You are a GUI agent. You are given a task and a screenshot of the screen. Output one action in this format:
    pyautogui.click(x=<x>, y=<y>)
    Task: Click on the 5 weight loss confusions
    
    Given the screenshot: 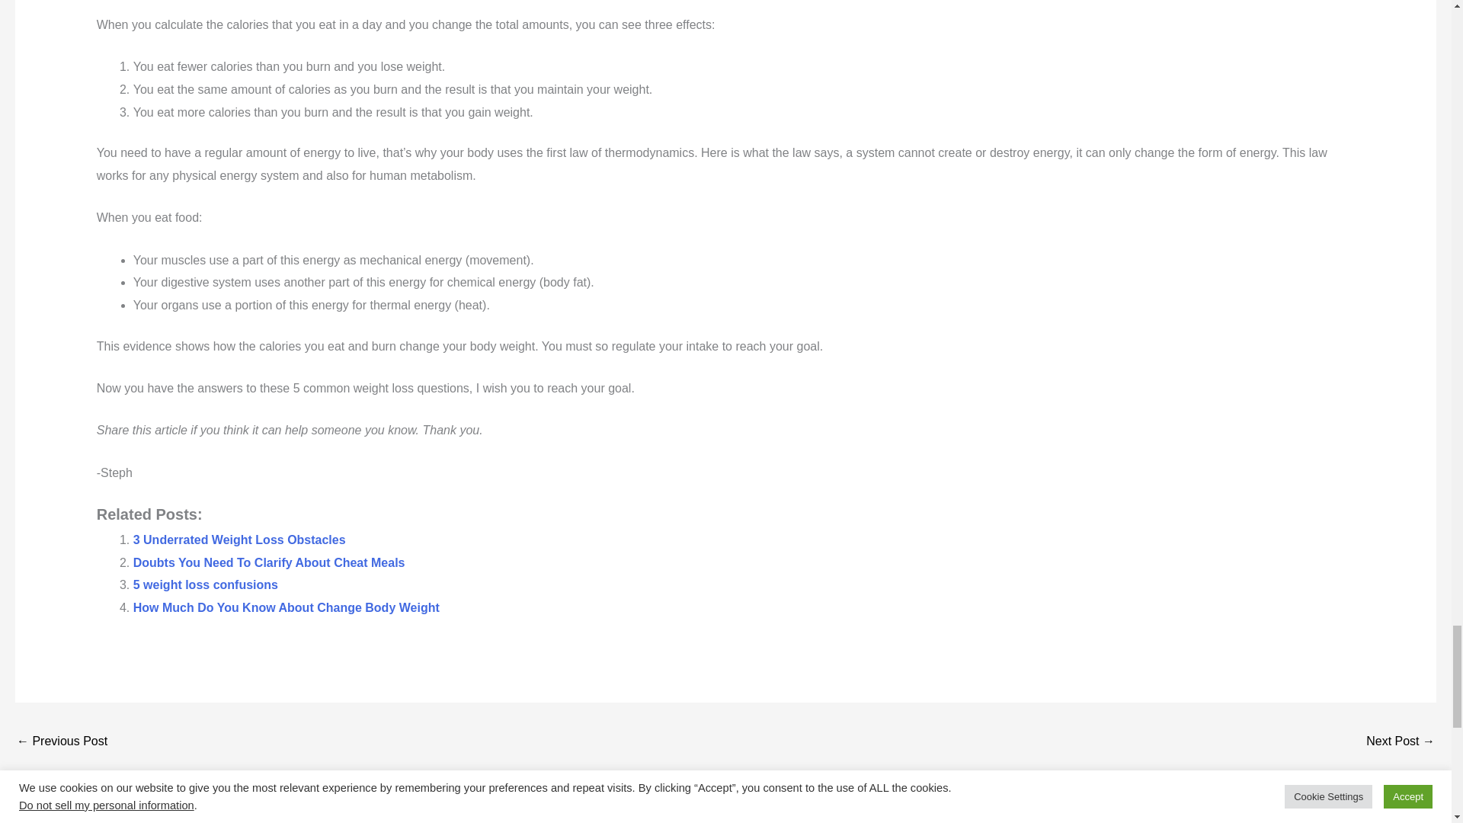 What is the action you would take?
    pyautogui.click(x=205, y=585)
    